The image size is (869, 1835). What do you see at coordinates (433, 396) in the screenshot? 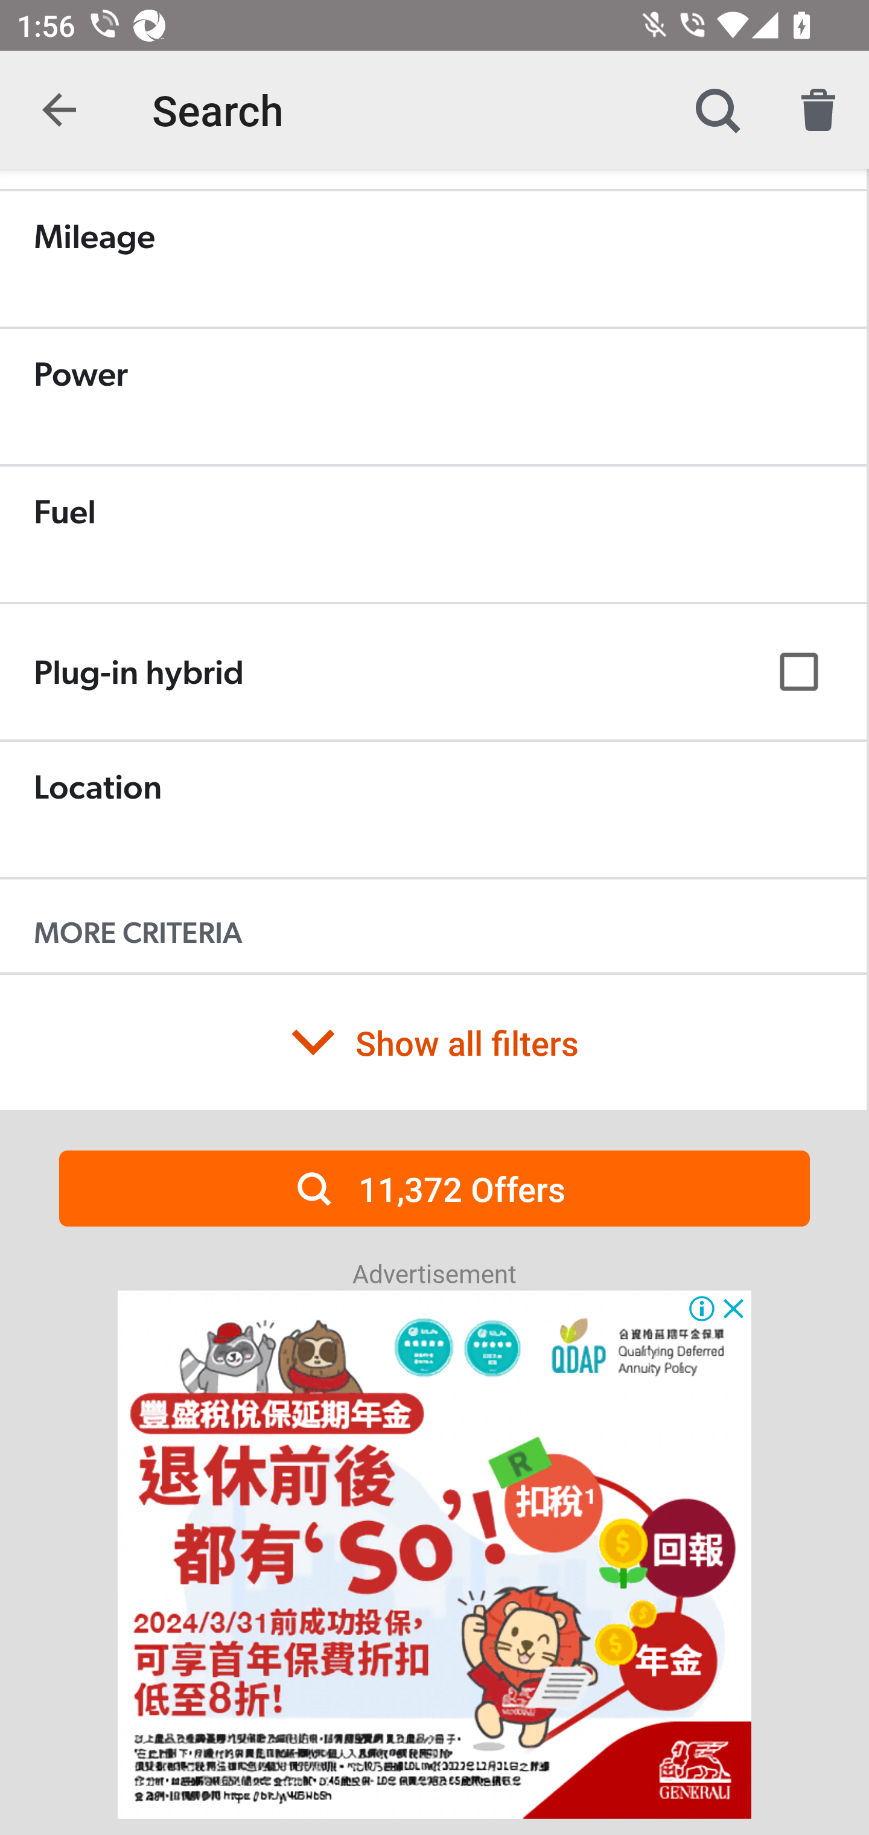
I see `Power` at bounding box center [433, 396].